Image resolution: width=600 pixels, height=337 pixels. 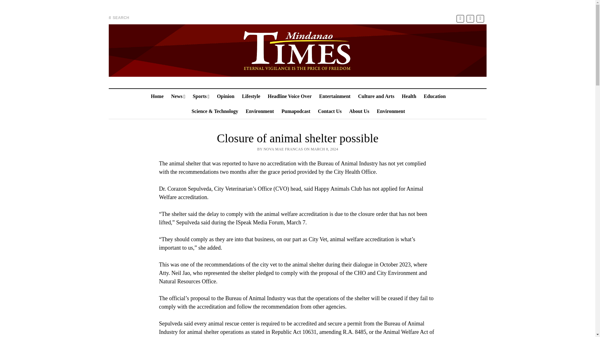 I want to click on Headline Voice Over, so click(x=289, y=96).